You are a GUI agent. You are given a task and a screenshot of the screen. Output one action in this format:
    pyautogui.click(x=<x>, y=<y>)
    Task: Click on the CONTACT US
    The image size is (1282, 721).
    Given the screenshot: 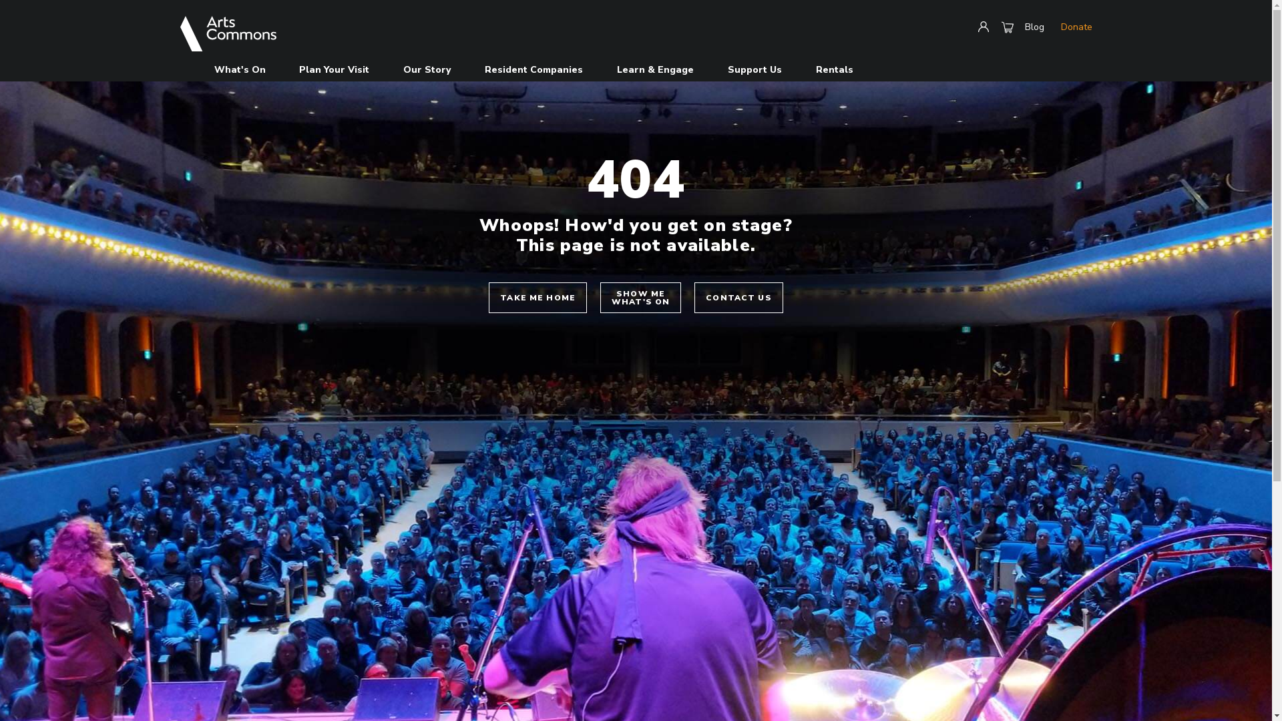 What is the action you would take?
    pyautogui.click(x=738, y=298)
    